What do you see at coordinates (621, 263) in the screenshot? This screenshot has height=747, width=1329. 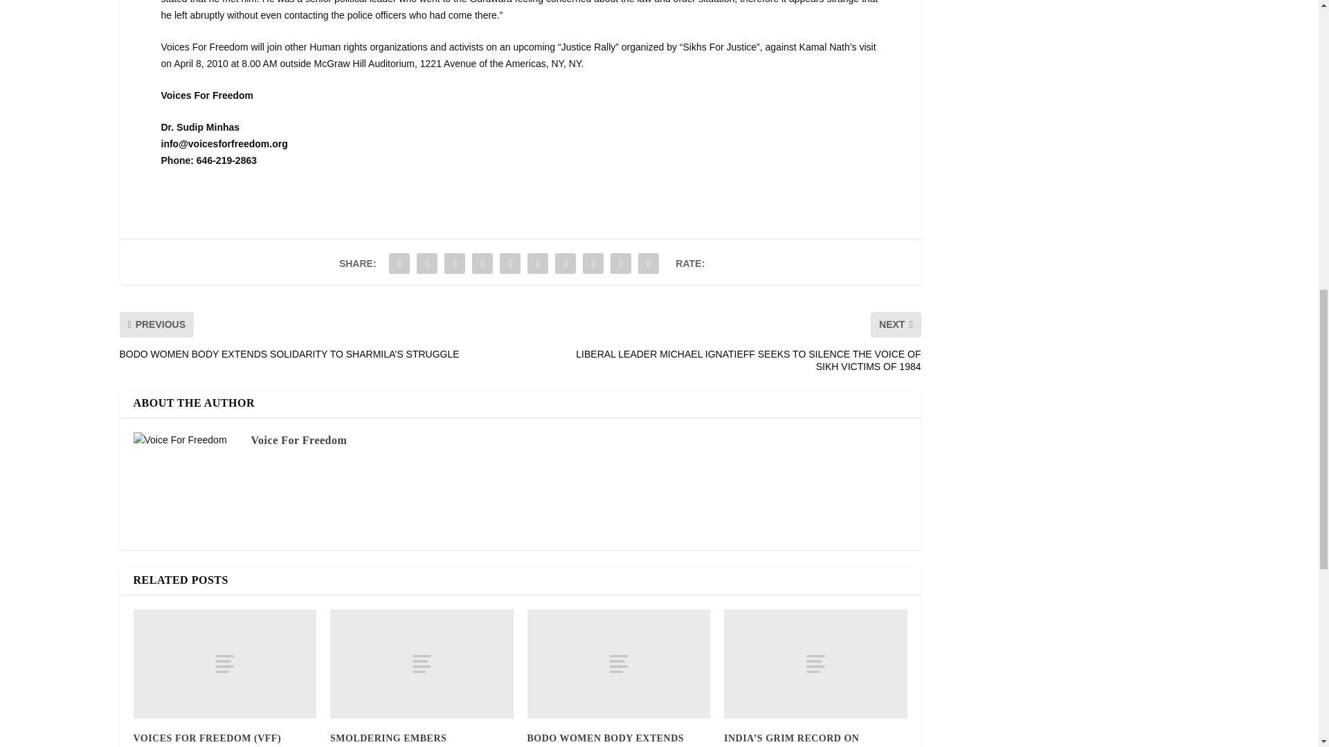 I see `Share "INDIAN MINISTER VISITING THE UNITED STATES" via Email` at bounding box center [621, 263].